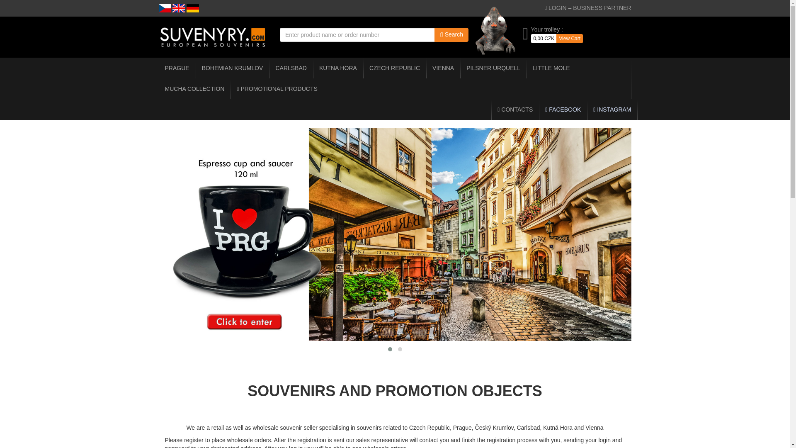 This screenshot has width=796, height=448. What do you see at coordinates (177, 68) in the screenshot?
I see `PRAGUE` at bounding box center [177, 68].